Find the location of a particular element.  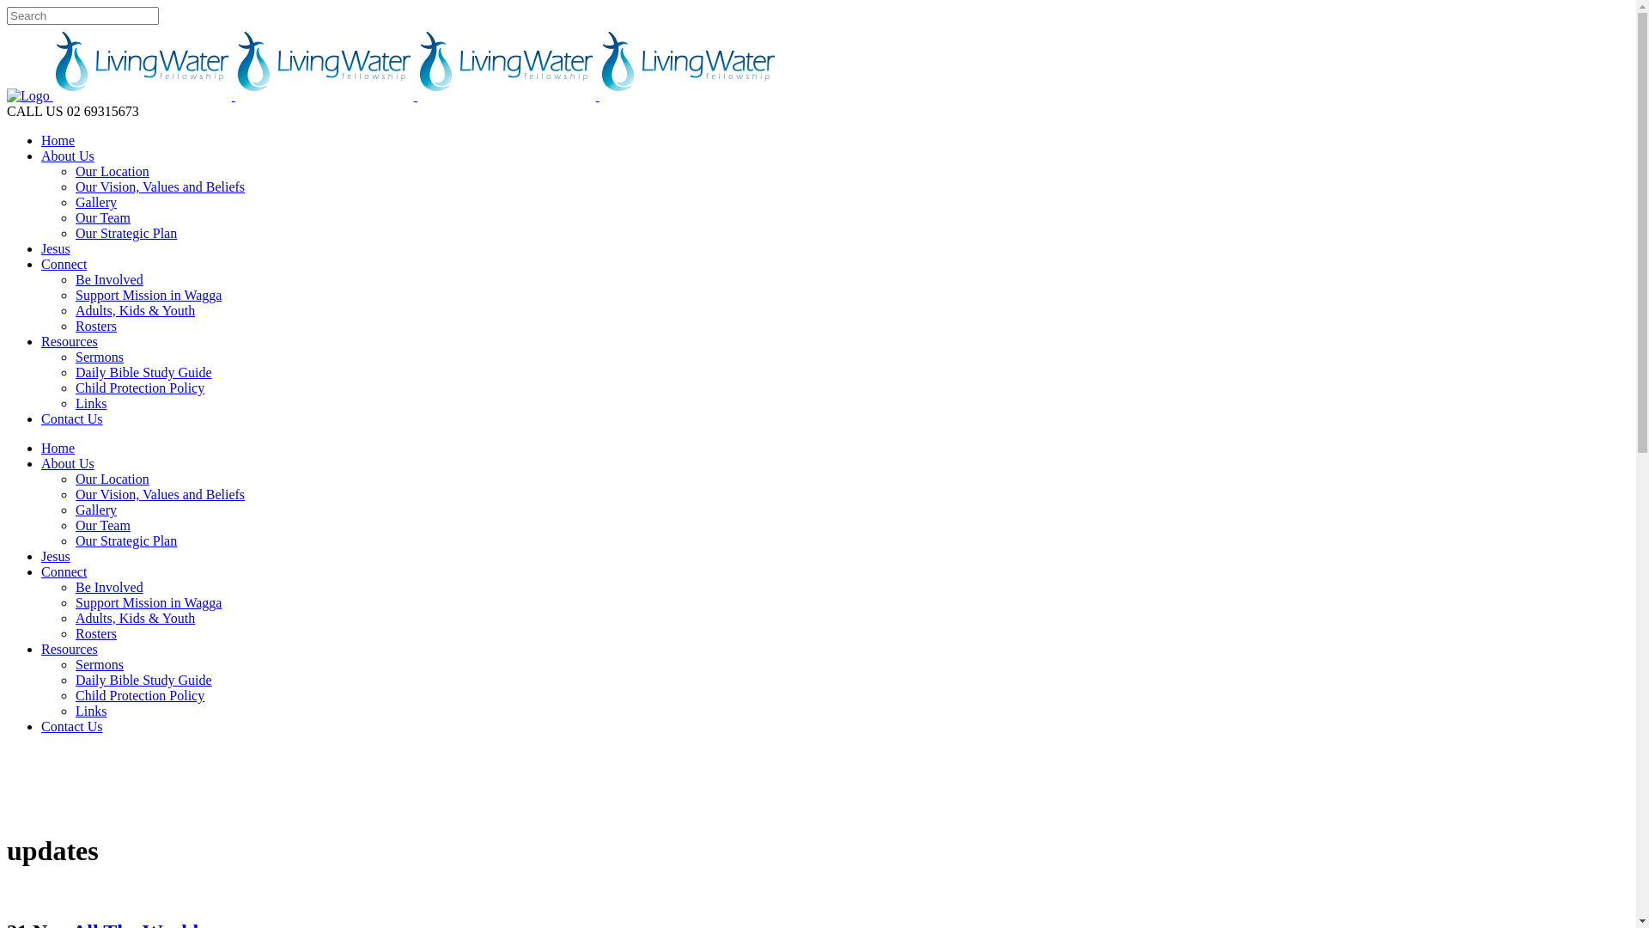

Our Team is located at coordinates (103, 218).